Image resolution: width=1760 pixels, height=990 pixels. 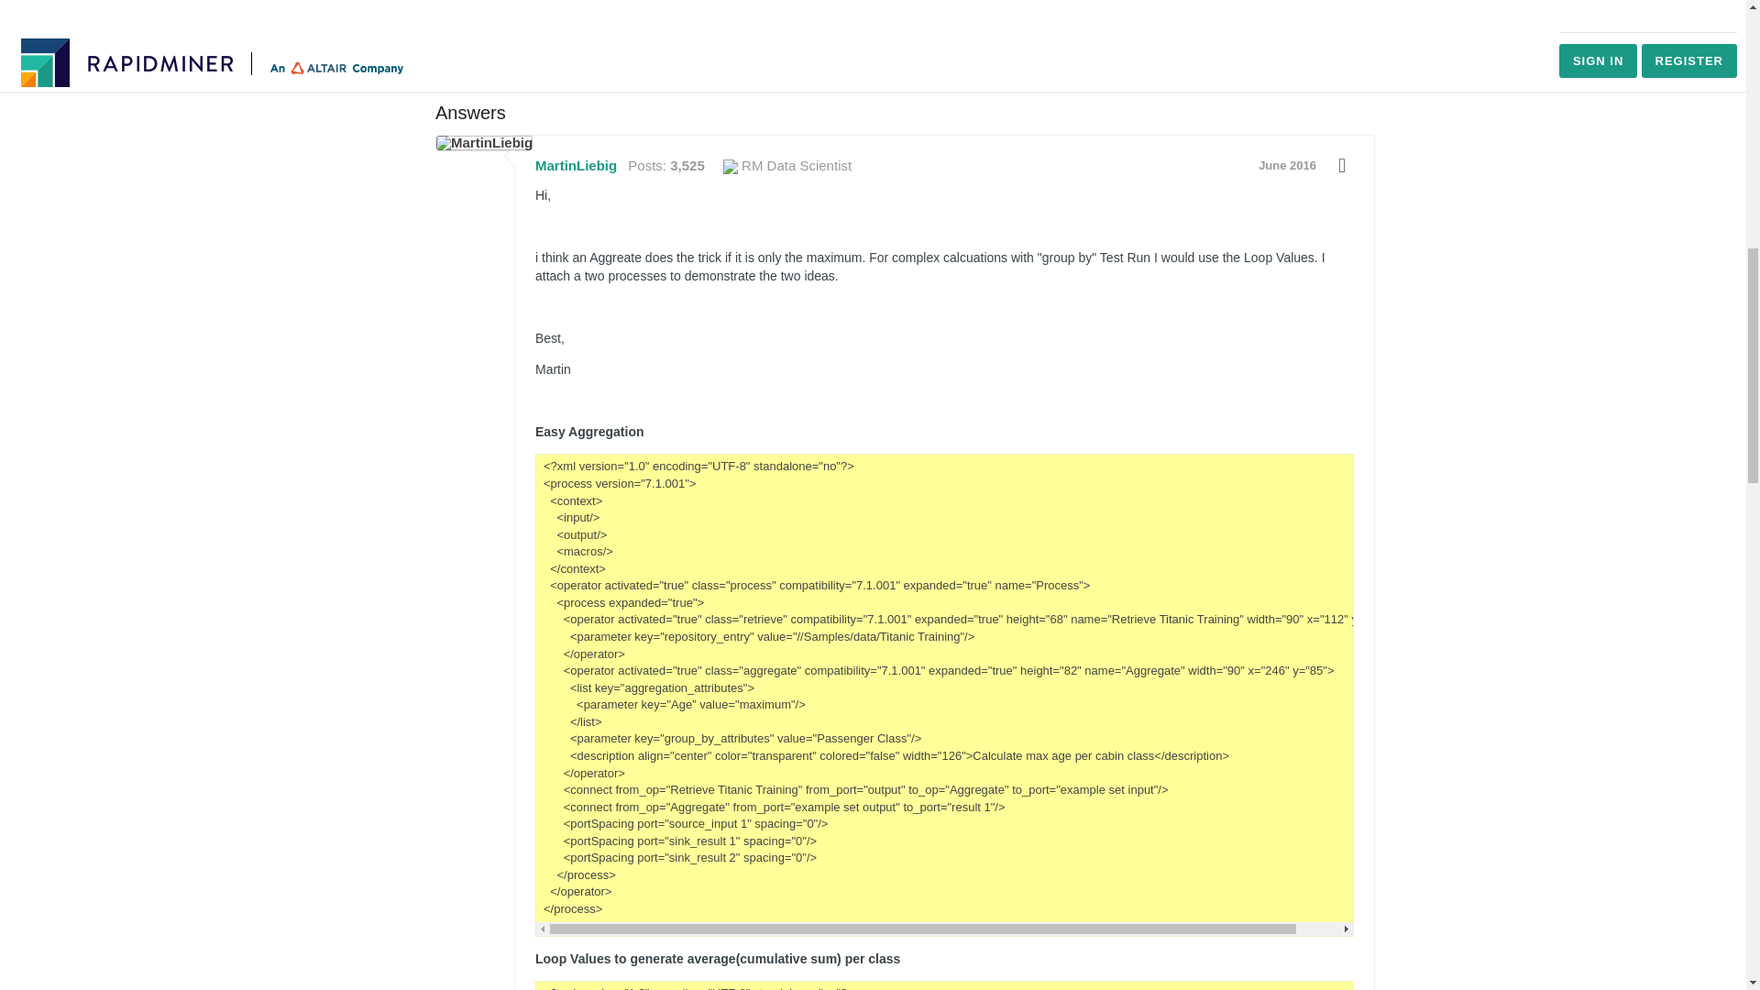 I want to click on MartinLiebig, so click(x=484, y=143).